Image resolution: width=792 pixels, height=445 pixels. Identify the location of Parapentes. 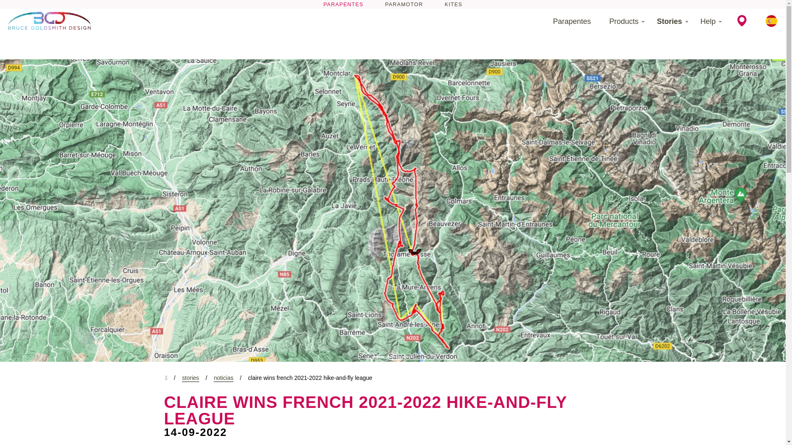
(572, 21).